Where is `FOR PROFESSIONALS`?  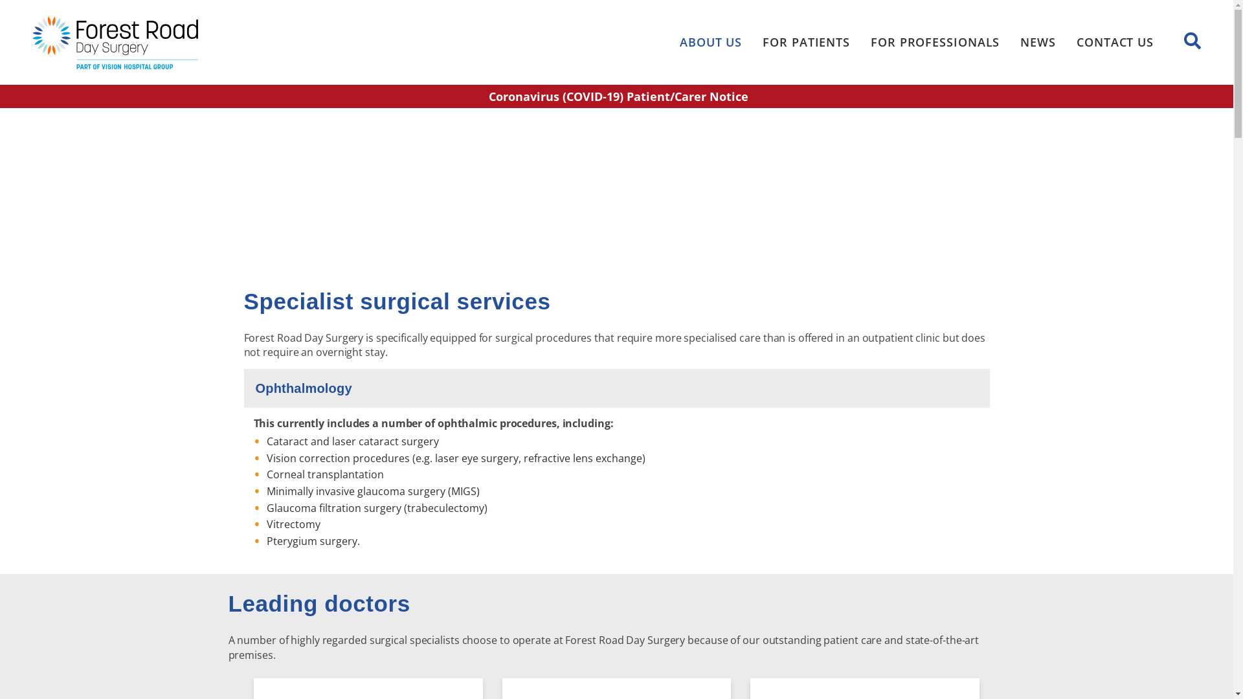
FOR PROFESSIONALS is located at coordinates (935, 42).